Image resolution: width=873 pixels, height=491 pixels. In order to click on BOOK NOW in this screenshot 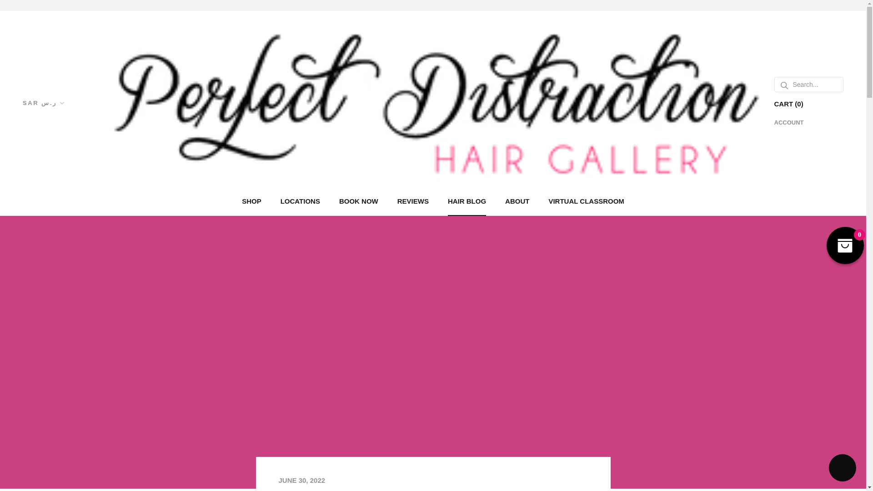, I will do `click(413, 201)`.